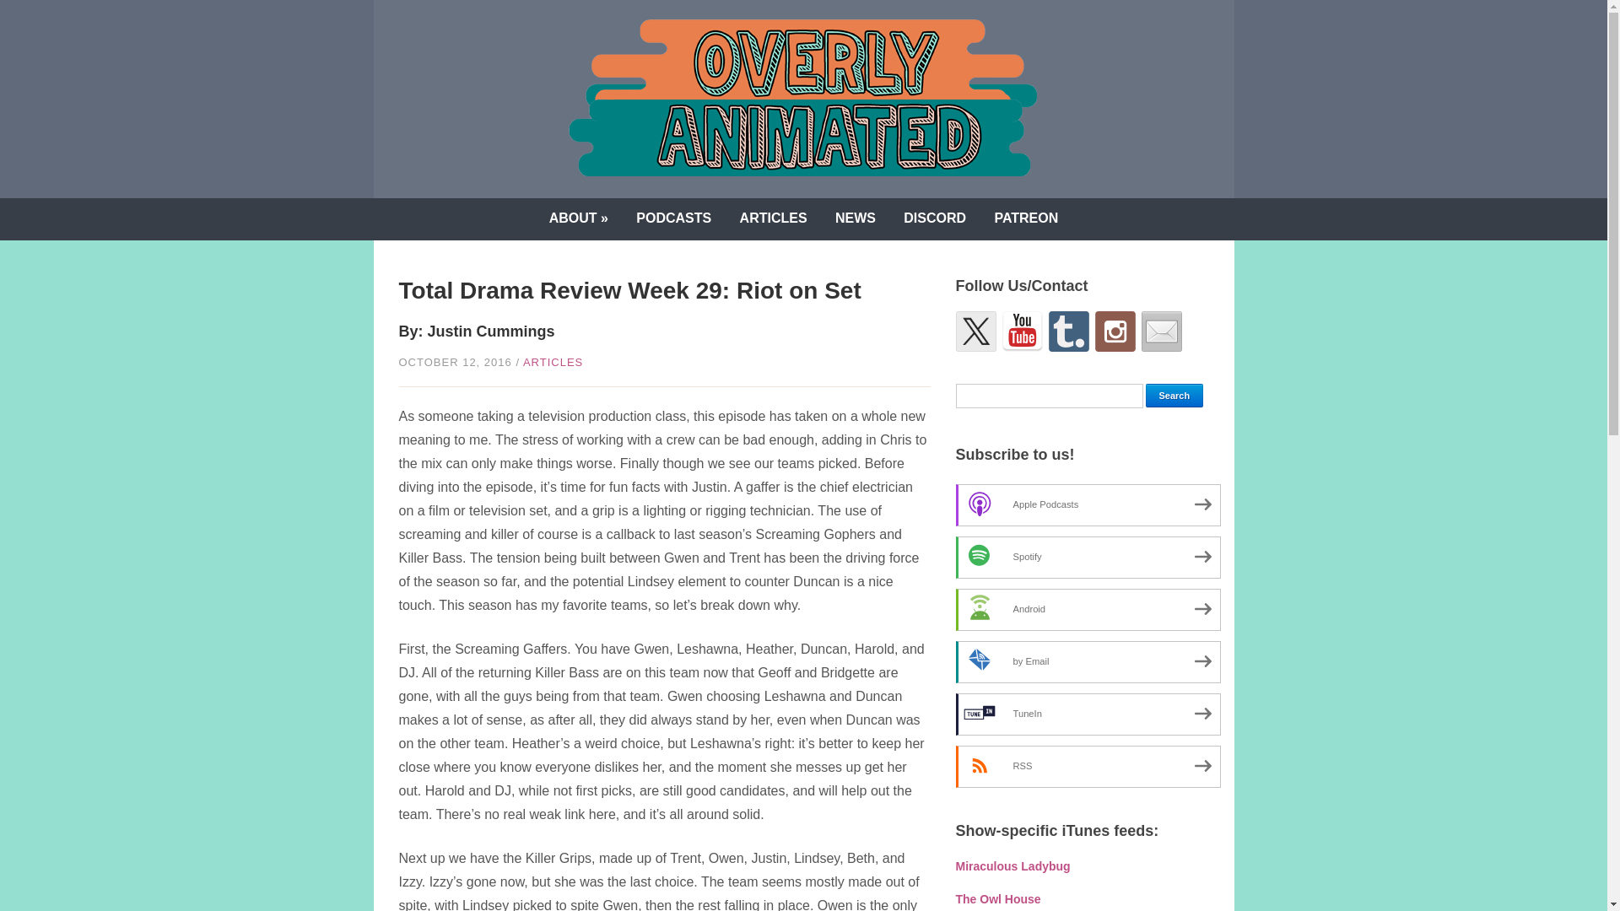  Describe the element at coordinates (1174, 395) in the screenshot. I see `Search` at that location.